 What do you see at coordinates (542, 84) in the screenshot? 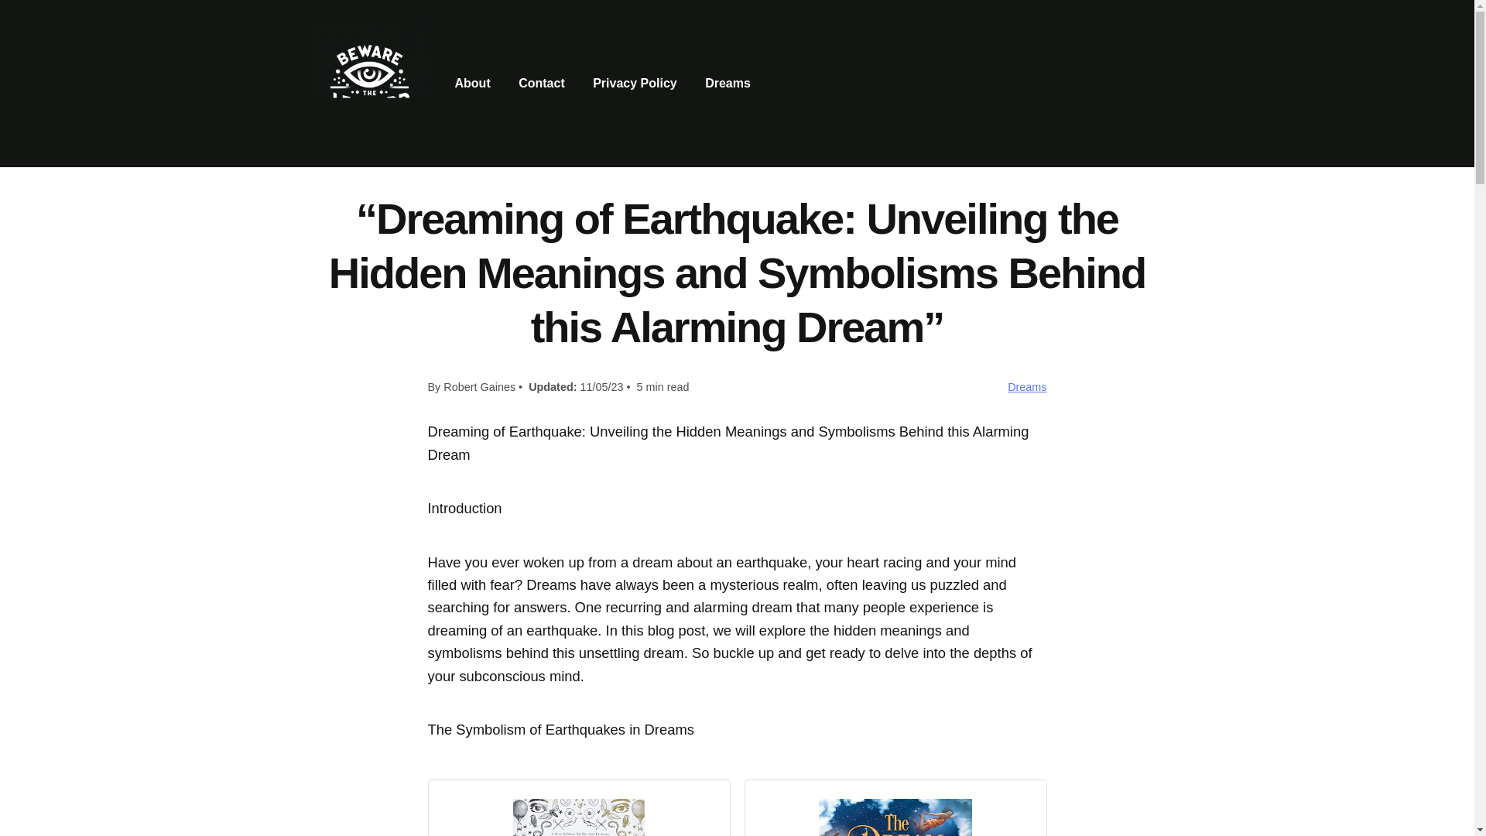
I see `Contact` at bounding box center [542, 84].